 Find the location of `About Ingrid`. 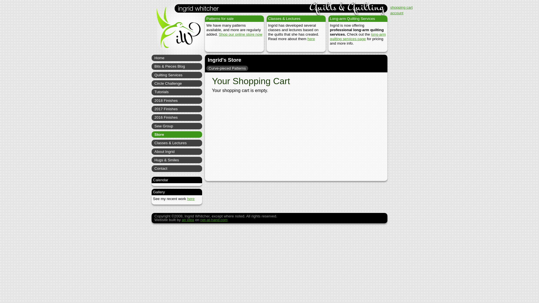

About Ingrid is located at coordinates (177, 151).